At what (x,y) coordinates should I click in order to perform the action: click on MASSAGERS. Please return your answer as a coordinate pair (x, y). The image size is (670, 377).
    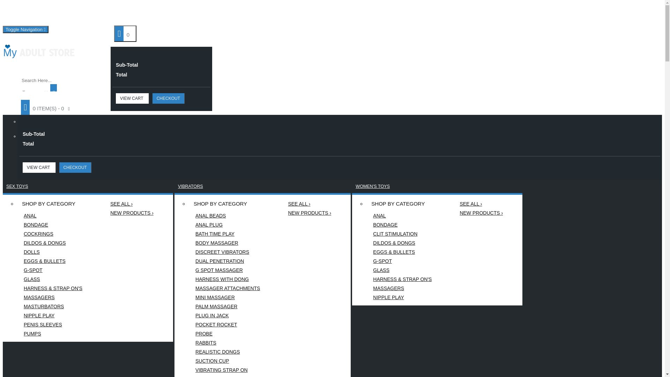
    Looking at the image, I should click on (53, 297).